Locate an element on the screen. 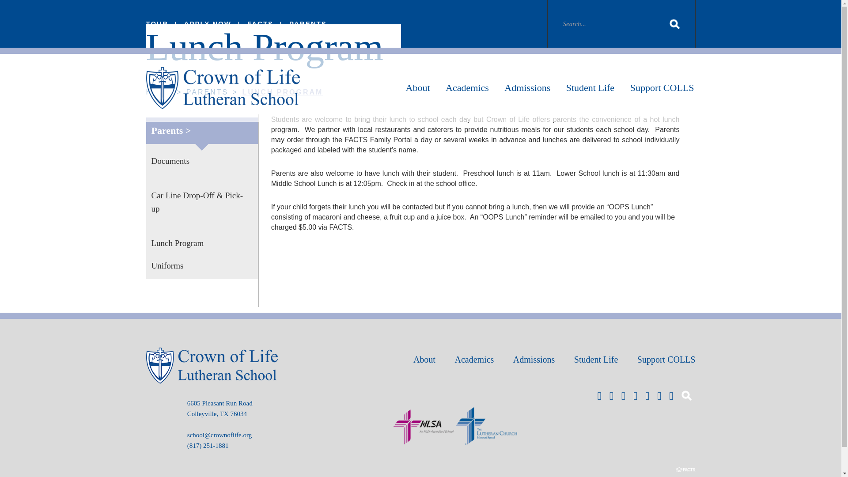 Image resolution: width=848 pixels, height=477 pixels. PARENTS is located at coordinates (307, 23).